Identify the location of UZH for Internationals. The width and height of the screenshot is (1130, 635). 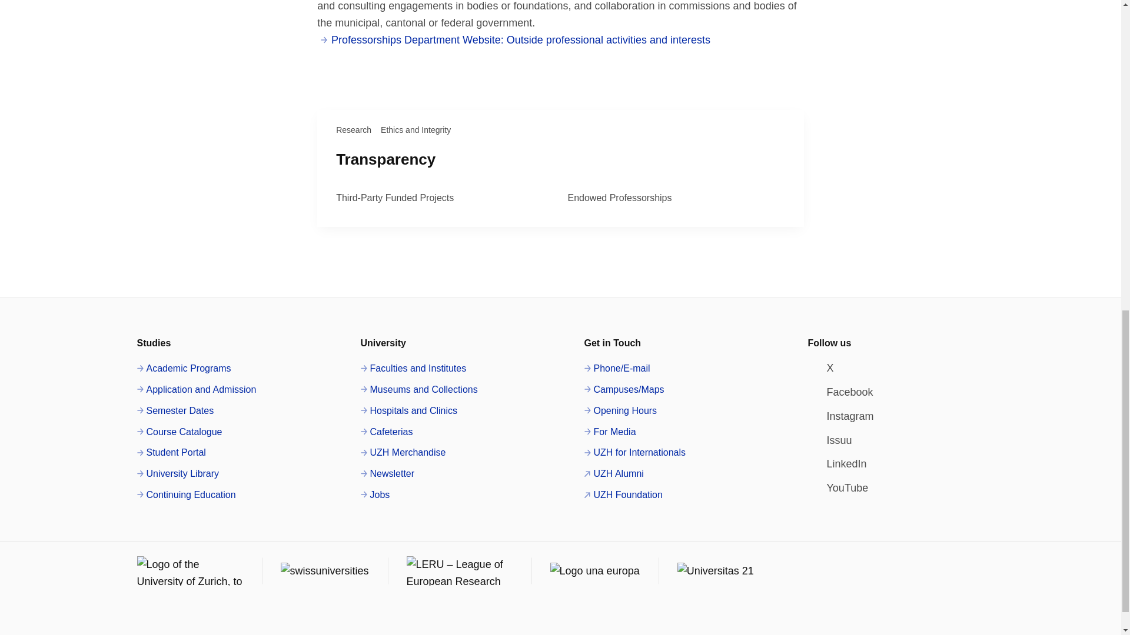
(634, 453).